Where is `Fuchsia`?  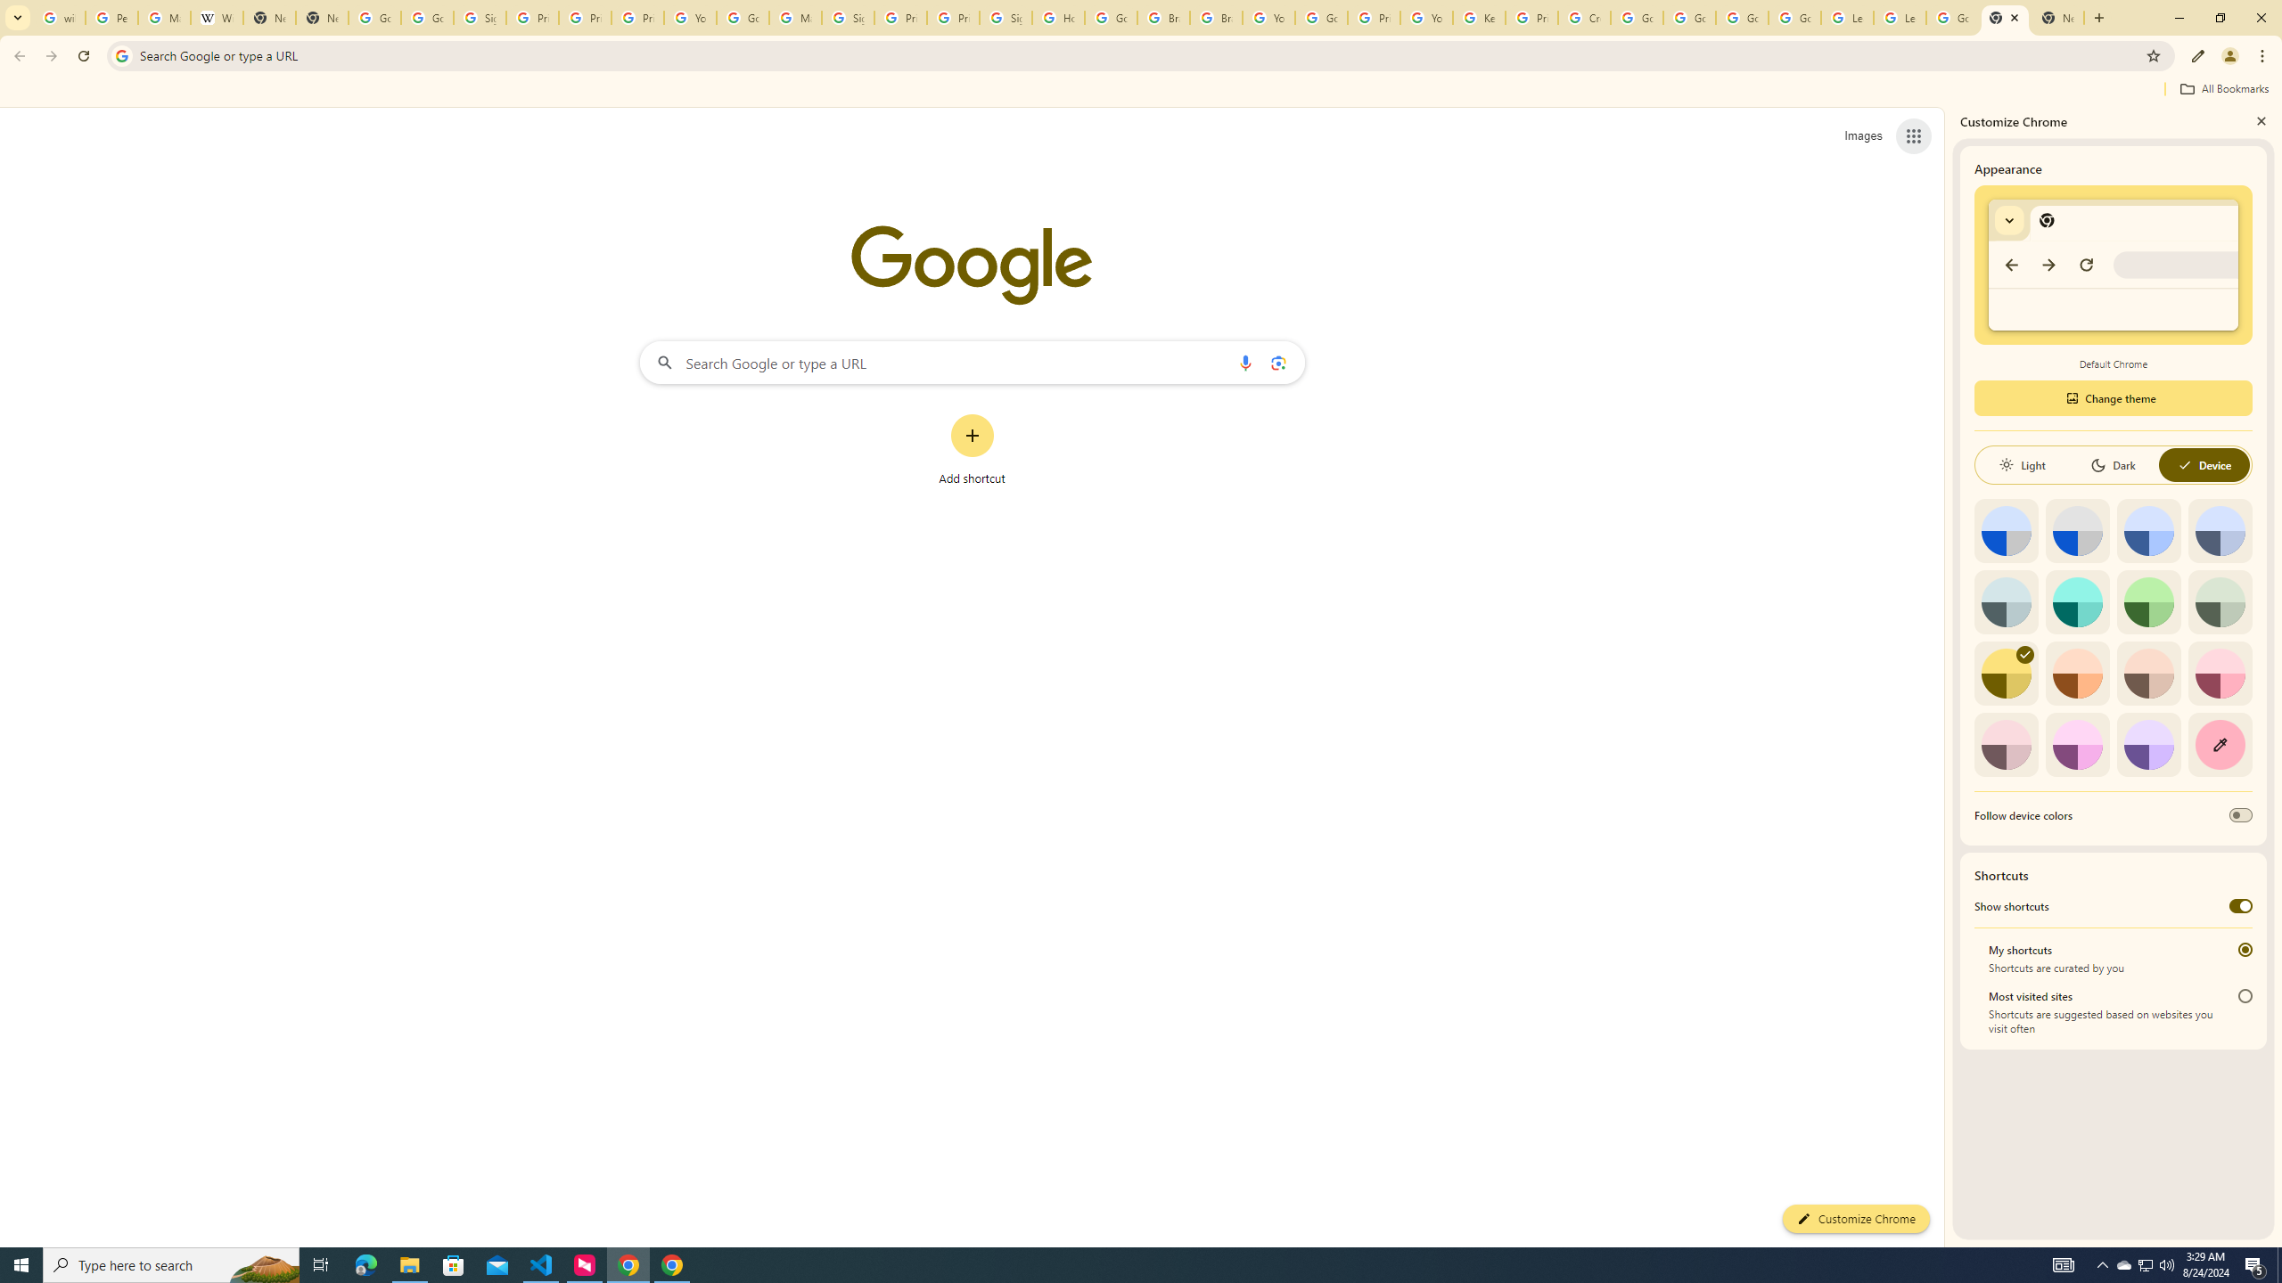
Fuchsia is located at coordinates (2077, 745).